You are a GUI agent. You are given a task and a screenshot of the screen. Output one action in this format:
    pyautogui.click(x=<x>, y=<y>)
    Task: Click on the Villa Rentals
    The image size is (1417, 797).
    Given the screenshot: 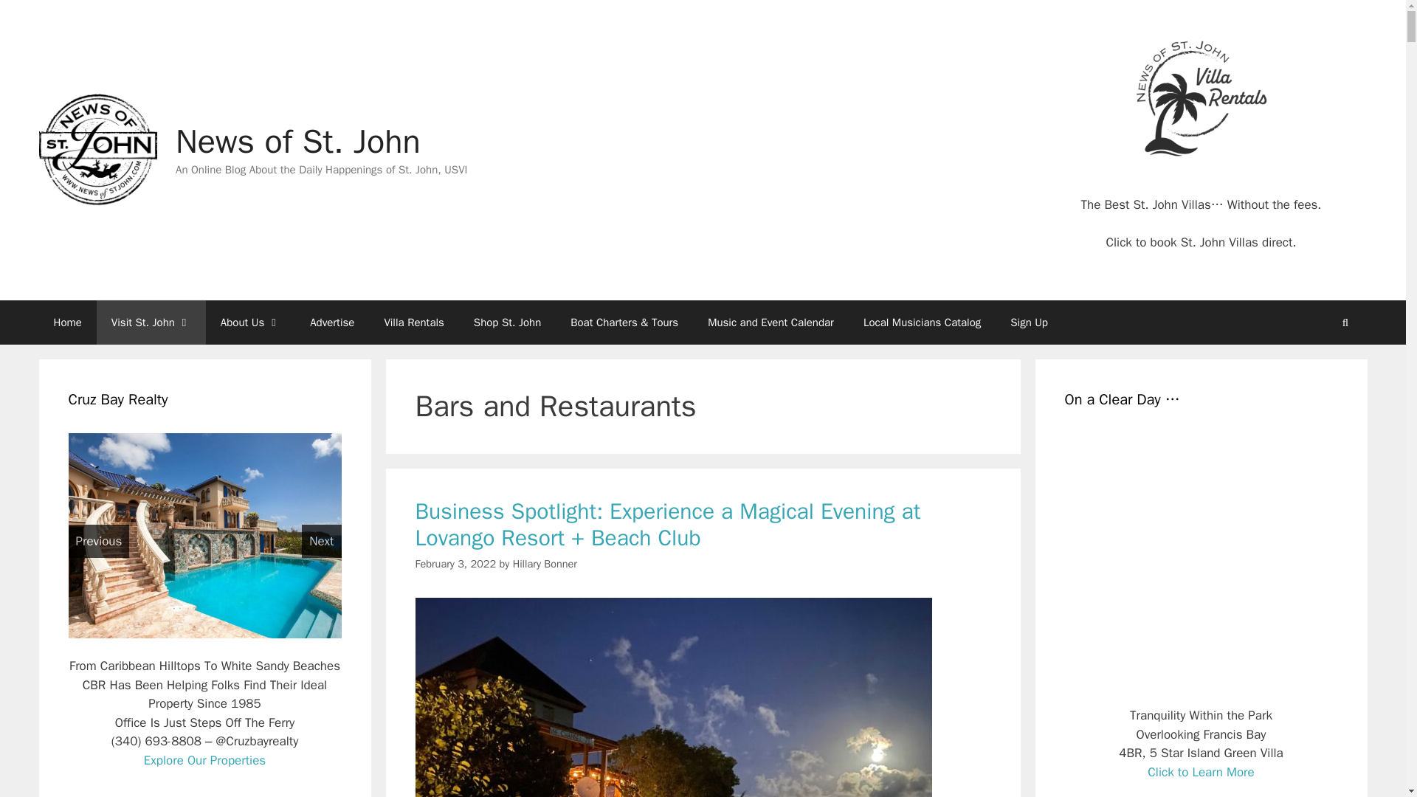 What is the action you would take?
    pyautogui.click(x=413, y=322)
    